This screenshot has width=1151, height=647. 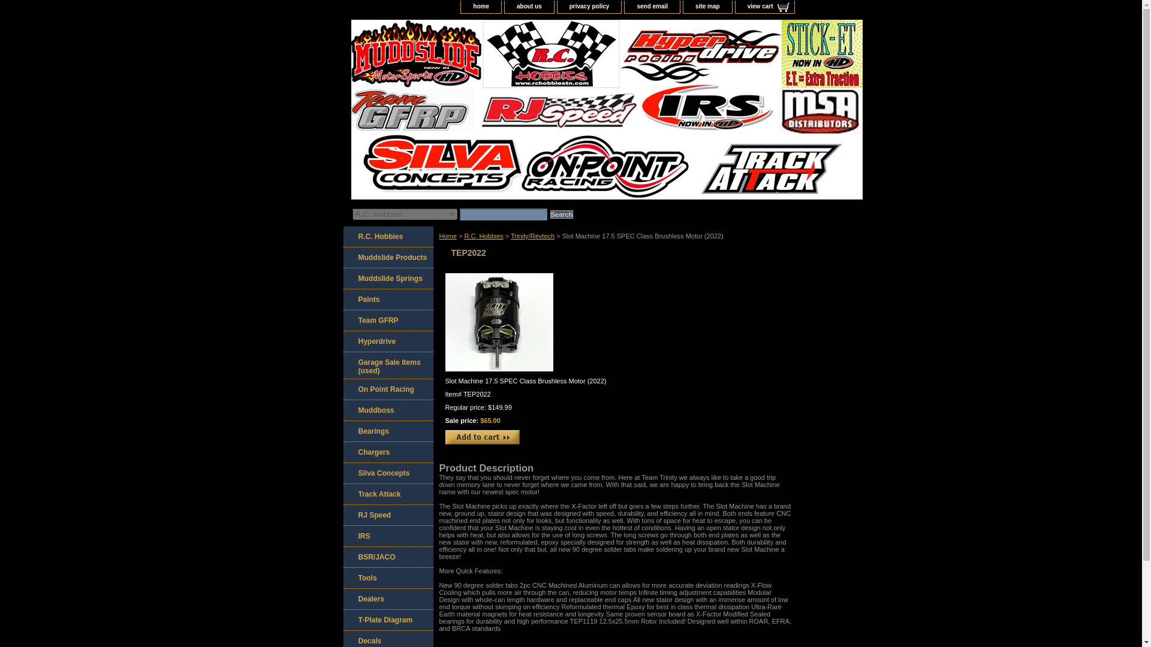 What do you see at coordinates (387, 300) in the screenshot?
I see `Paints` at bounding box center [387, 300].